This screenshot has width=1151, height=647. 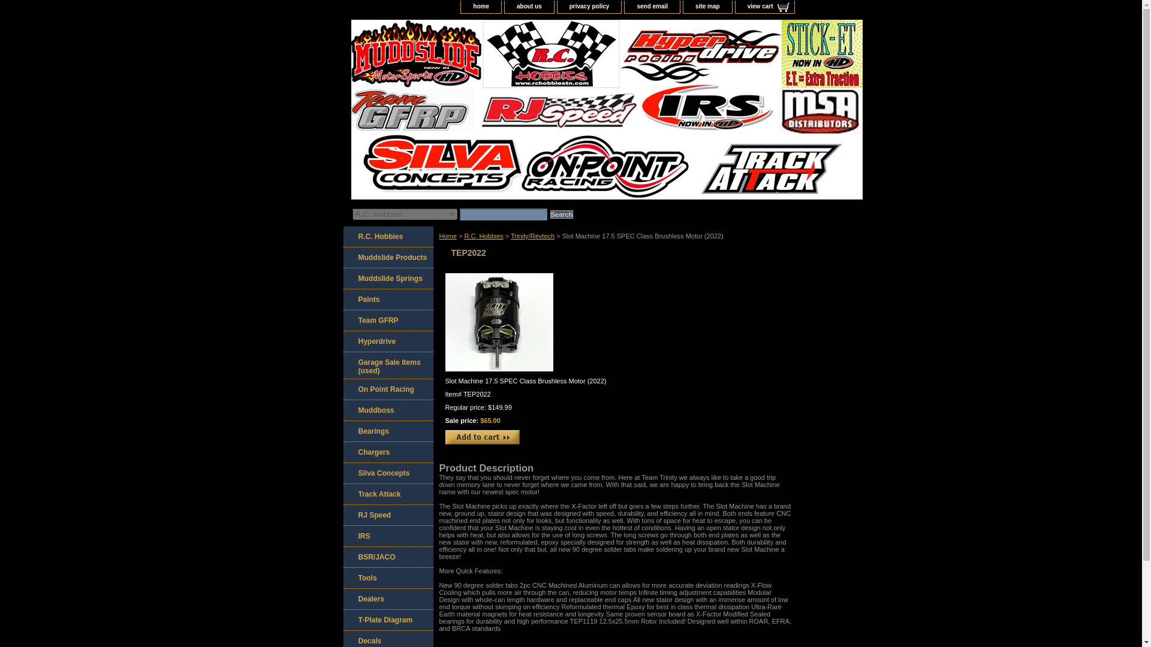 What do you see at coordinates (387, 300) in the screenshot?
I see `Paints` at bounding box center [387, 300].